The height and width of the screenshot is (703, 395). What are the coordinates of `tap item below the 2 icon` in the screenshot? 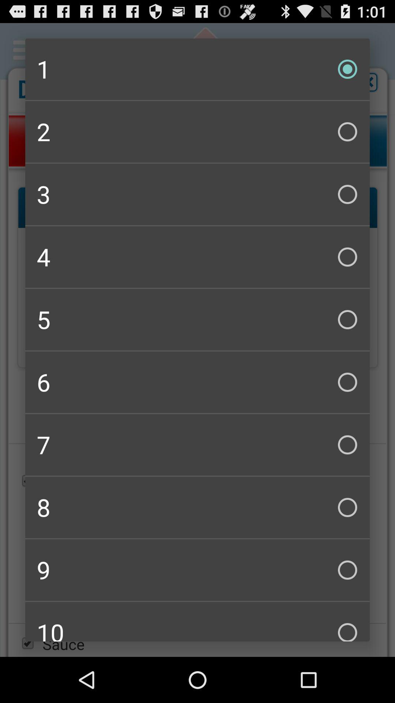 It's located at (197, 194).